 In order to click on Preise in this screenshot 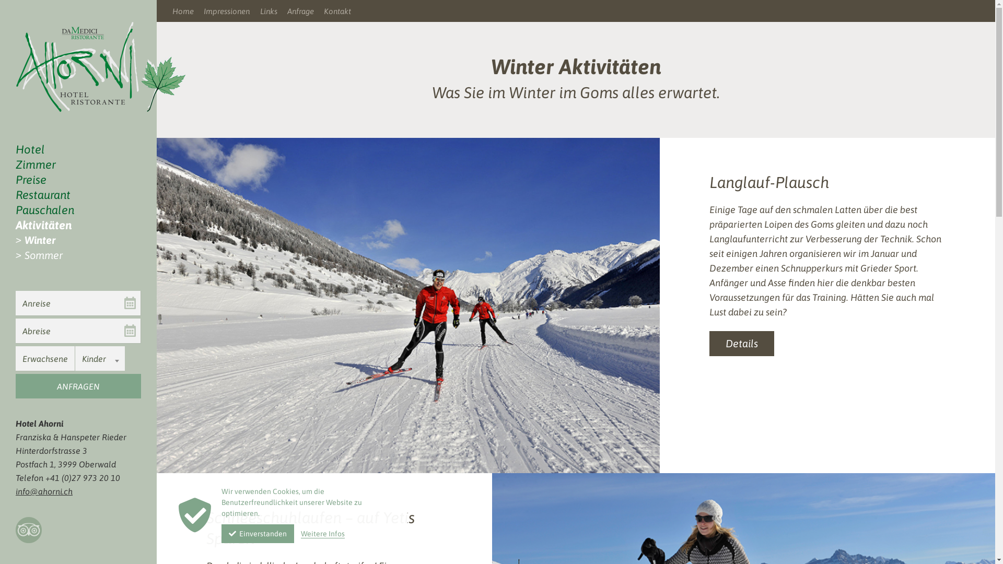, I will do `click(78, 181)`.